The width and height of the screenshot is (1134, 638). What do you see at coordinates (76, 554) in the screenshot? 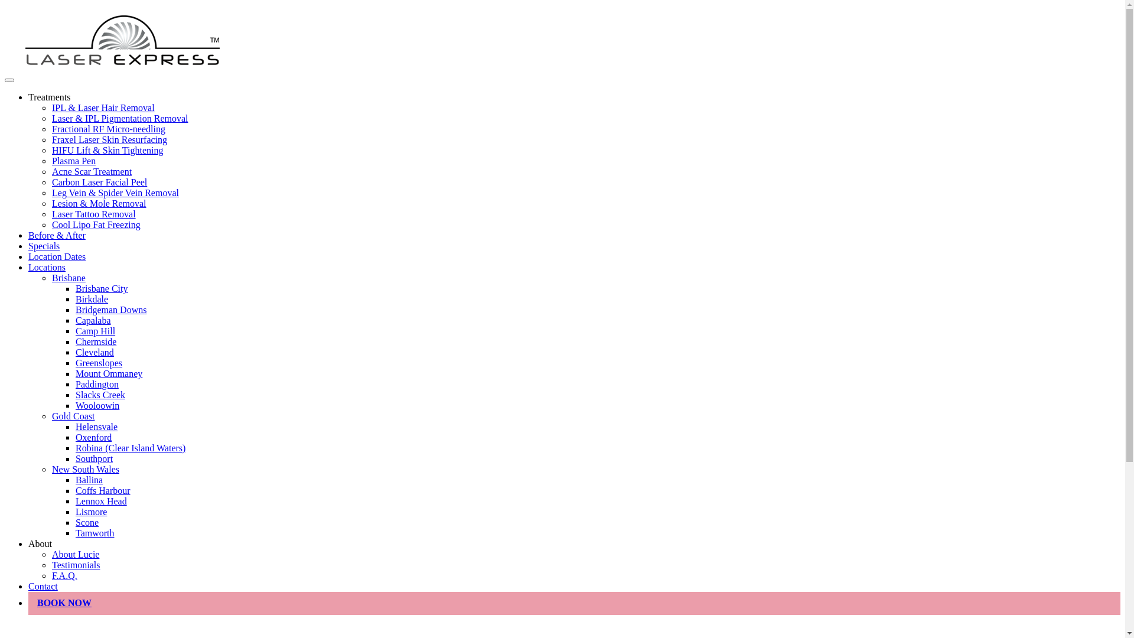
I see `About Lucie` at bounding box center [76, 554].